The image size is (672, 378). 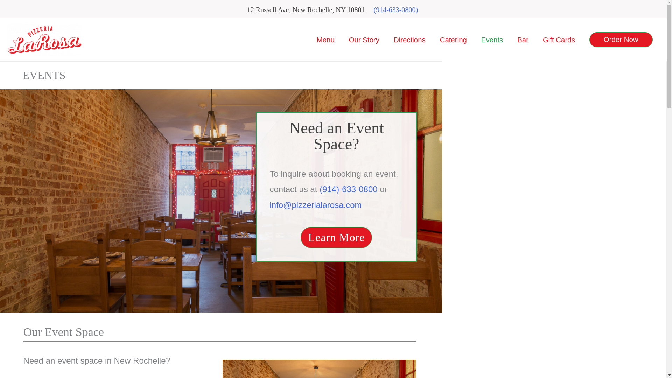 I want to click on Gift Cards, so click(x=559, y=40).